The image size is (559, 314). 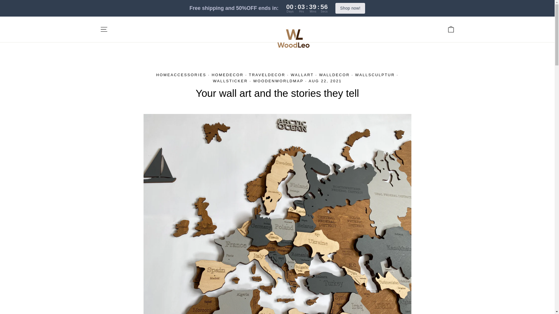 I want to click on WOODENWORLDMAP, so click(x=451, y=29).